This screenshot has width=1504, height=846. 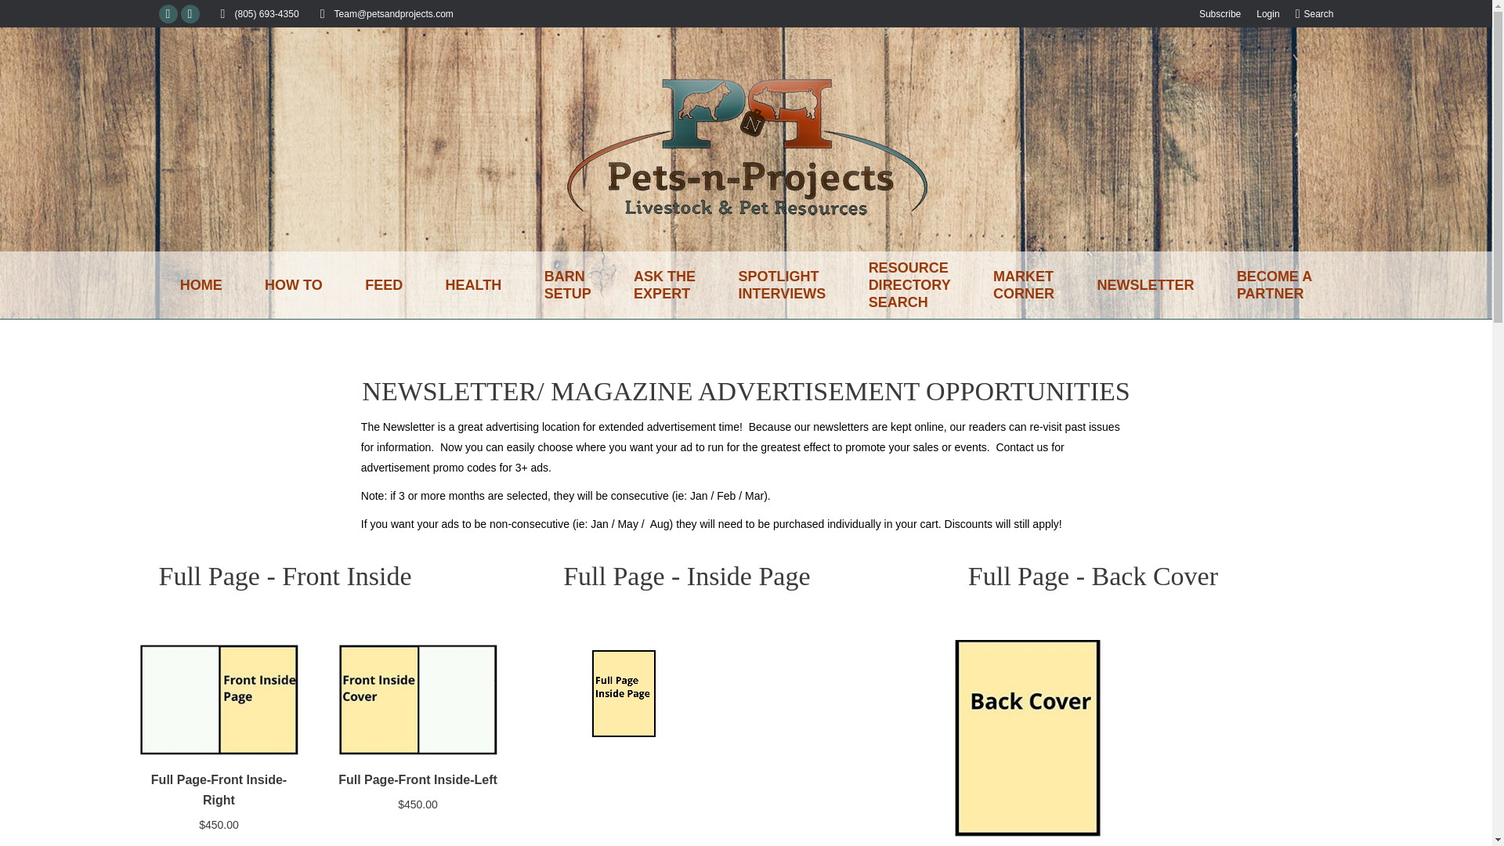 I want to click on FEED, so click(x=1023, y=285).